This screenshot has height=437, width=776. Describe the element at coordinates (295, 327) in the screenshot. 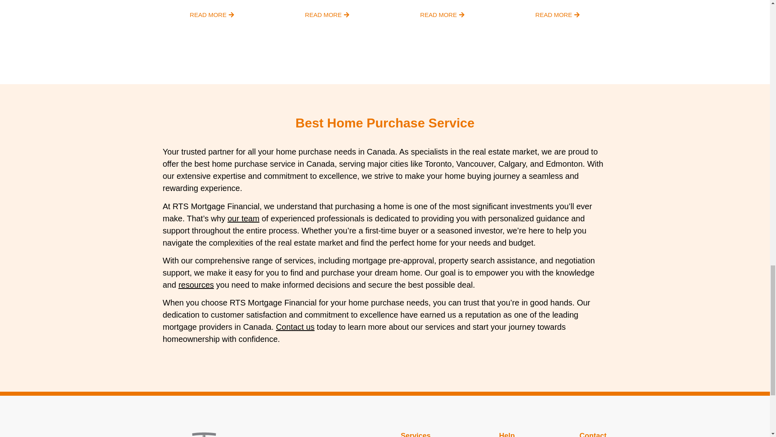

I see `Contact us` at that location.